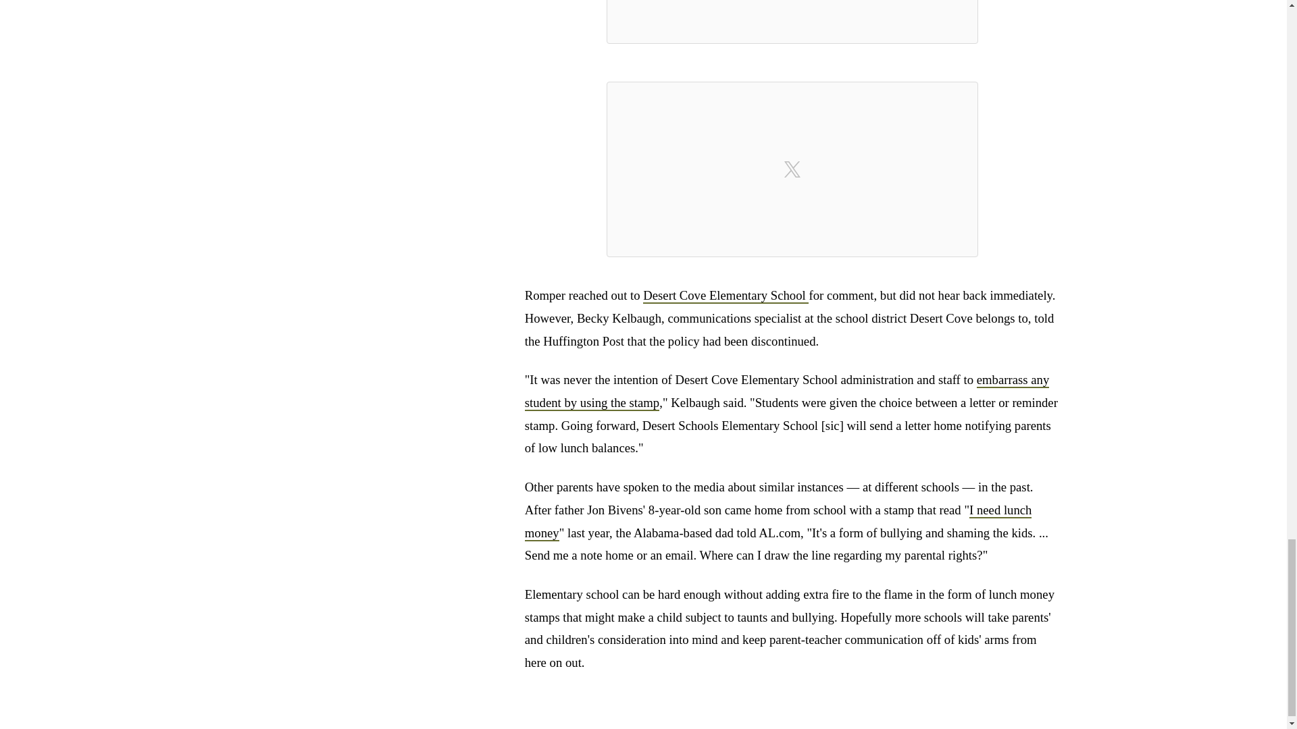 This screenshot has height=729, width=1297. Describe the element at coordinates (787, 391) in the screenshot. I see `embarrass any student by using the stamp` at that location.